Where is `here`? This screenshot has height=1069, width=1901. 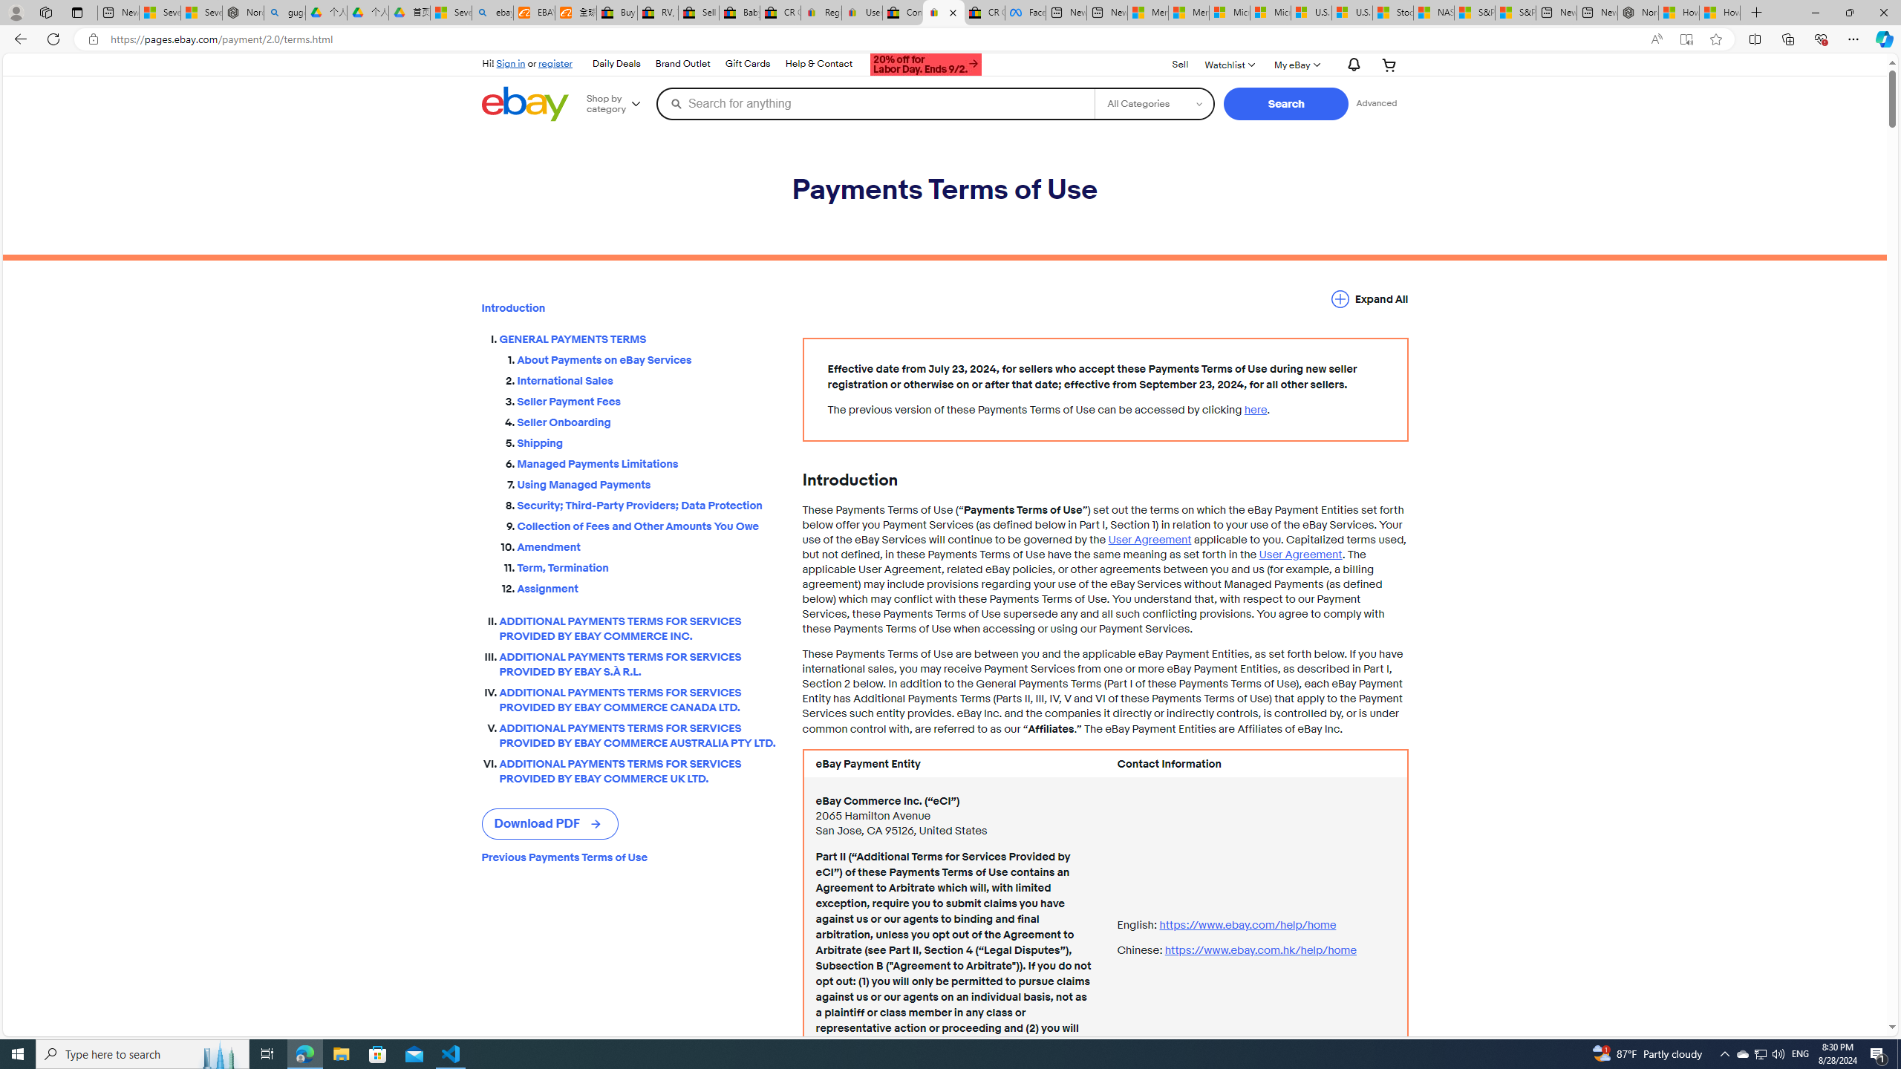 here is located at coordinates (1255, 410).